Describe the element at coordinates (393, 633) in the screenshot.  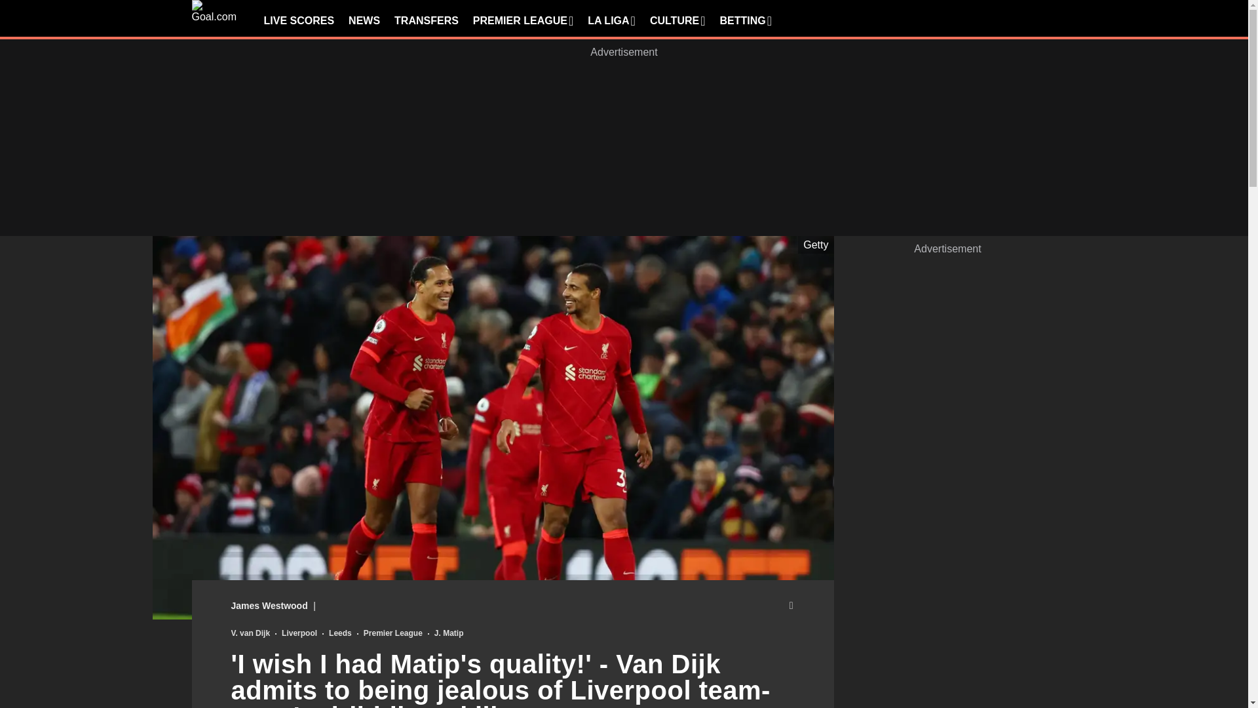
I see `Premier League` at that location.